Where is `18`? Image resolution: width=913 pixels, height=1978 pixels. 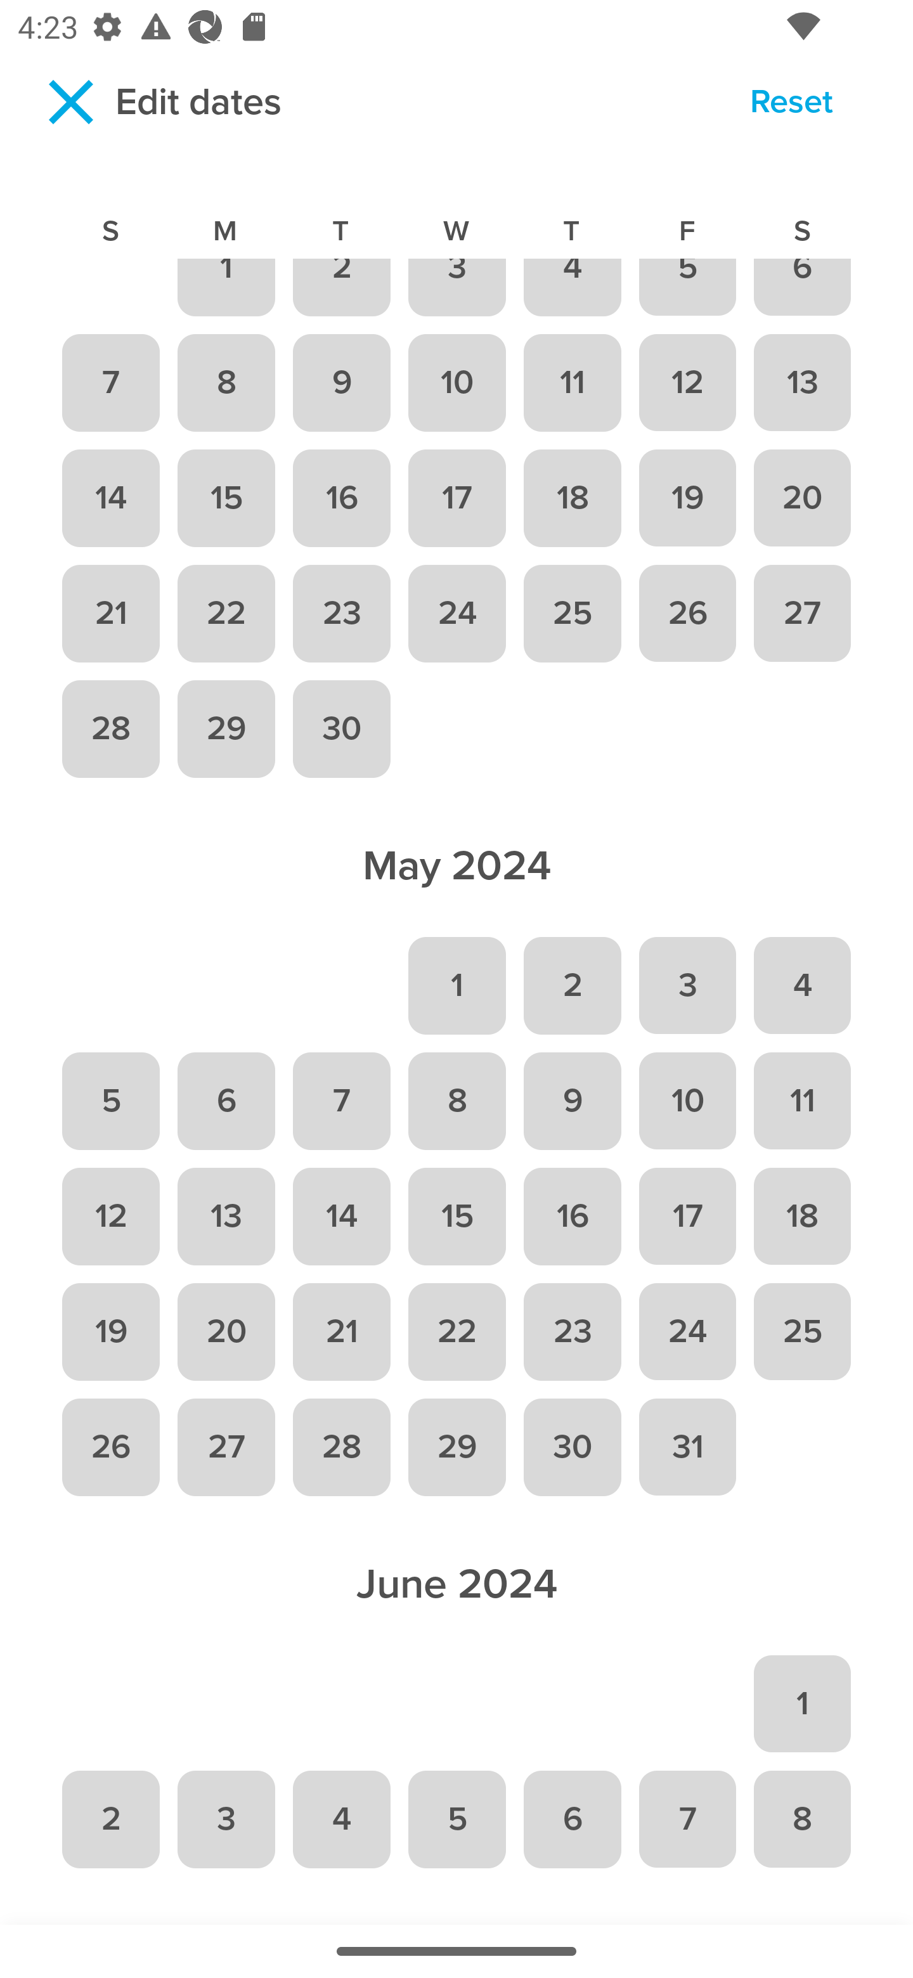
18 is located at coordinates (572, 498).